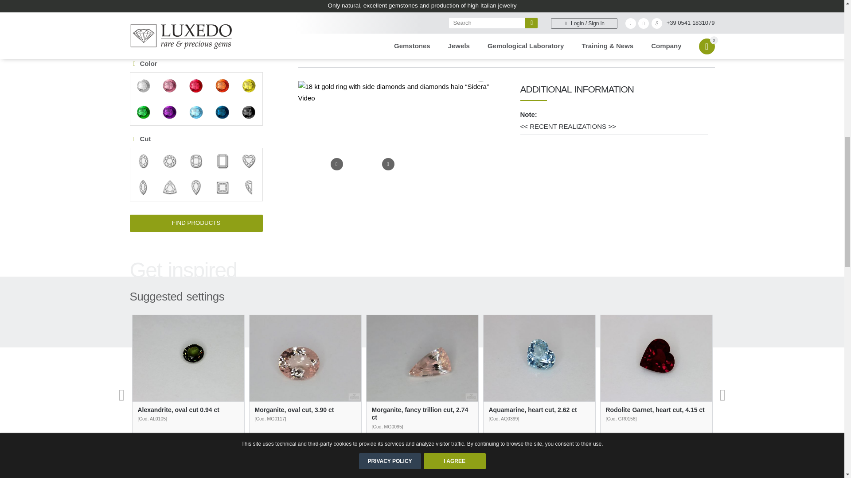 The image size is (851, 478). Describe the element at coordinates (143, 112) in the screenshot. I see `Green` at that location.